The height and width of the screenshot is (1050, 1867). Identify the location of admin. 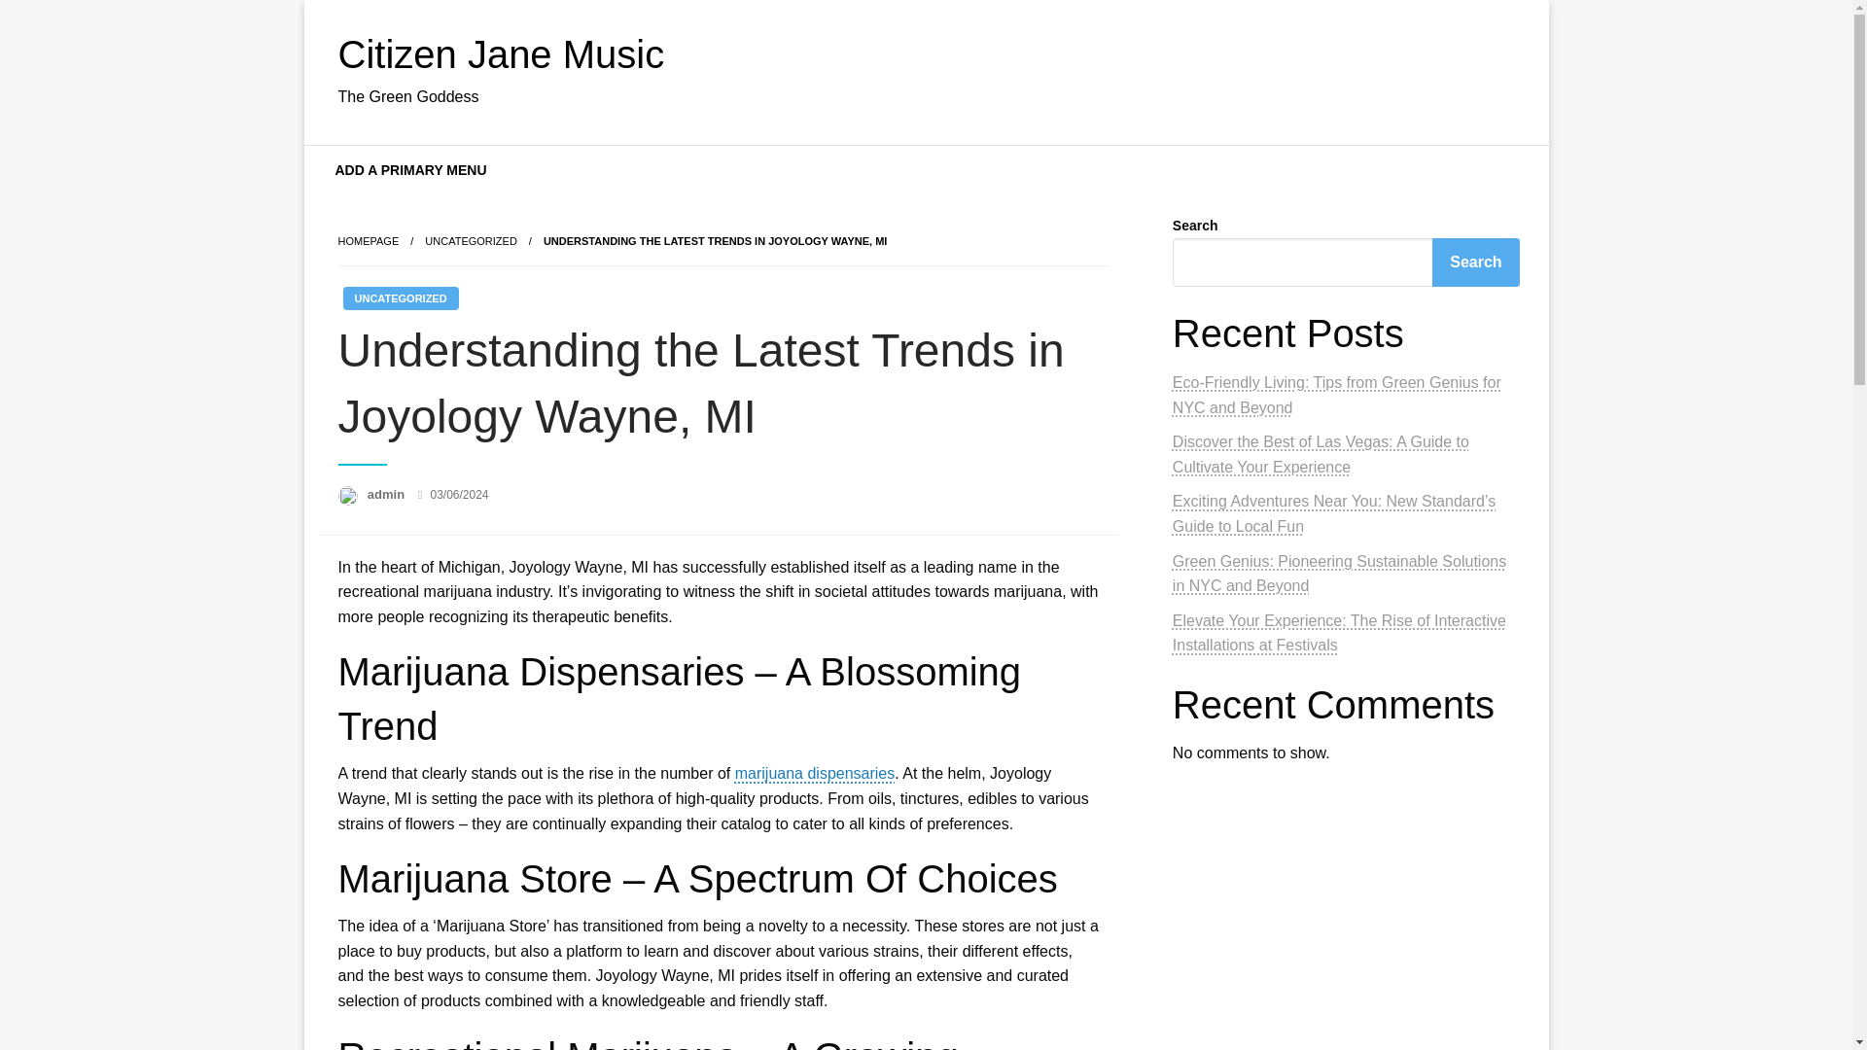
(388, 494).